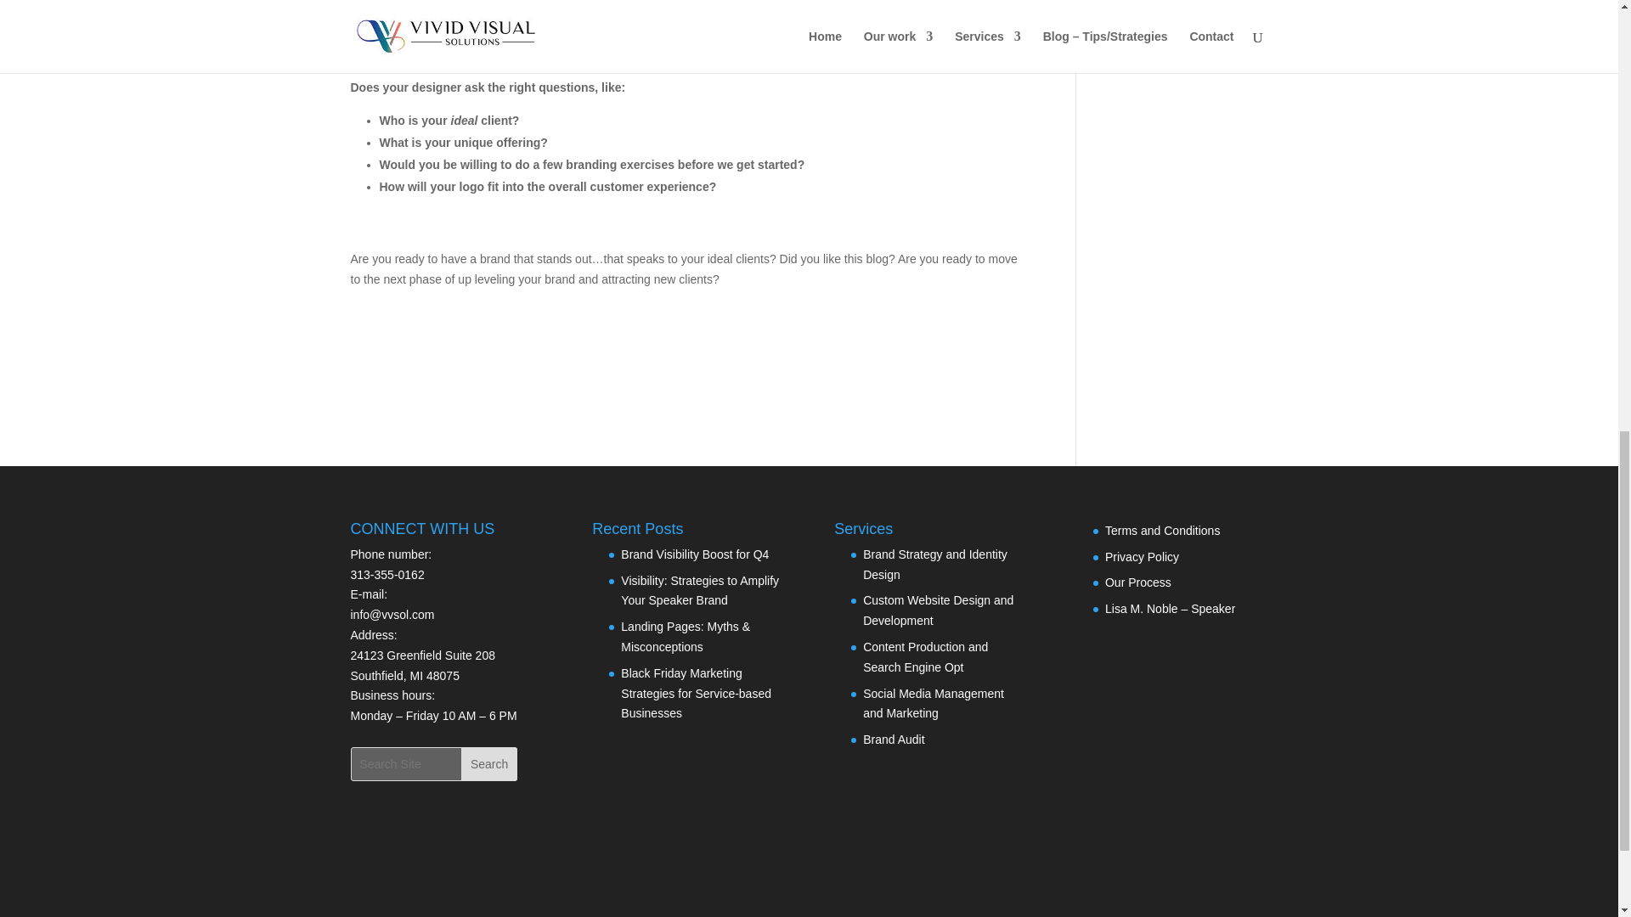  What do you see at coordinates (700, 591) in the screenshot?
I see `Visibility: Strategies to Amplify Your Speaker Brand` at bounding box center [700, 591].